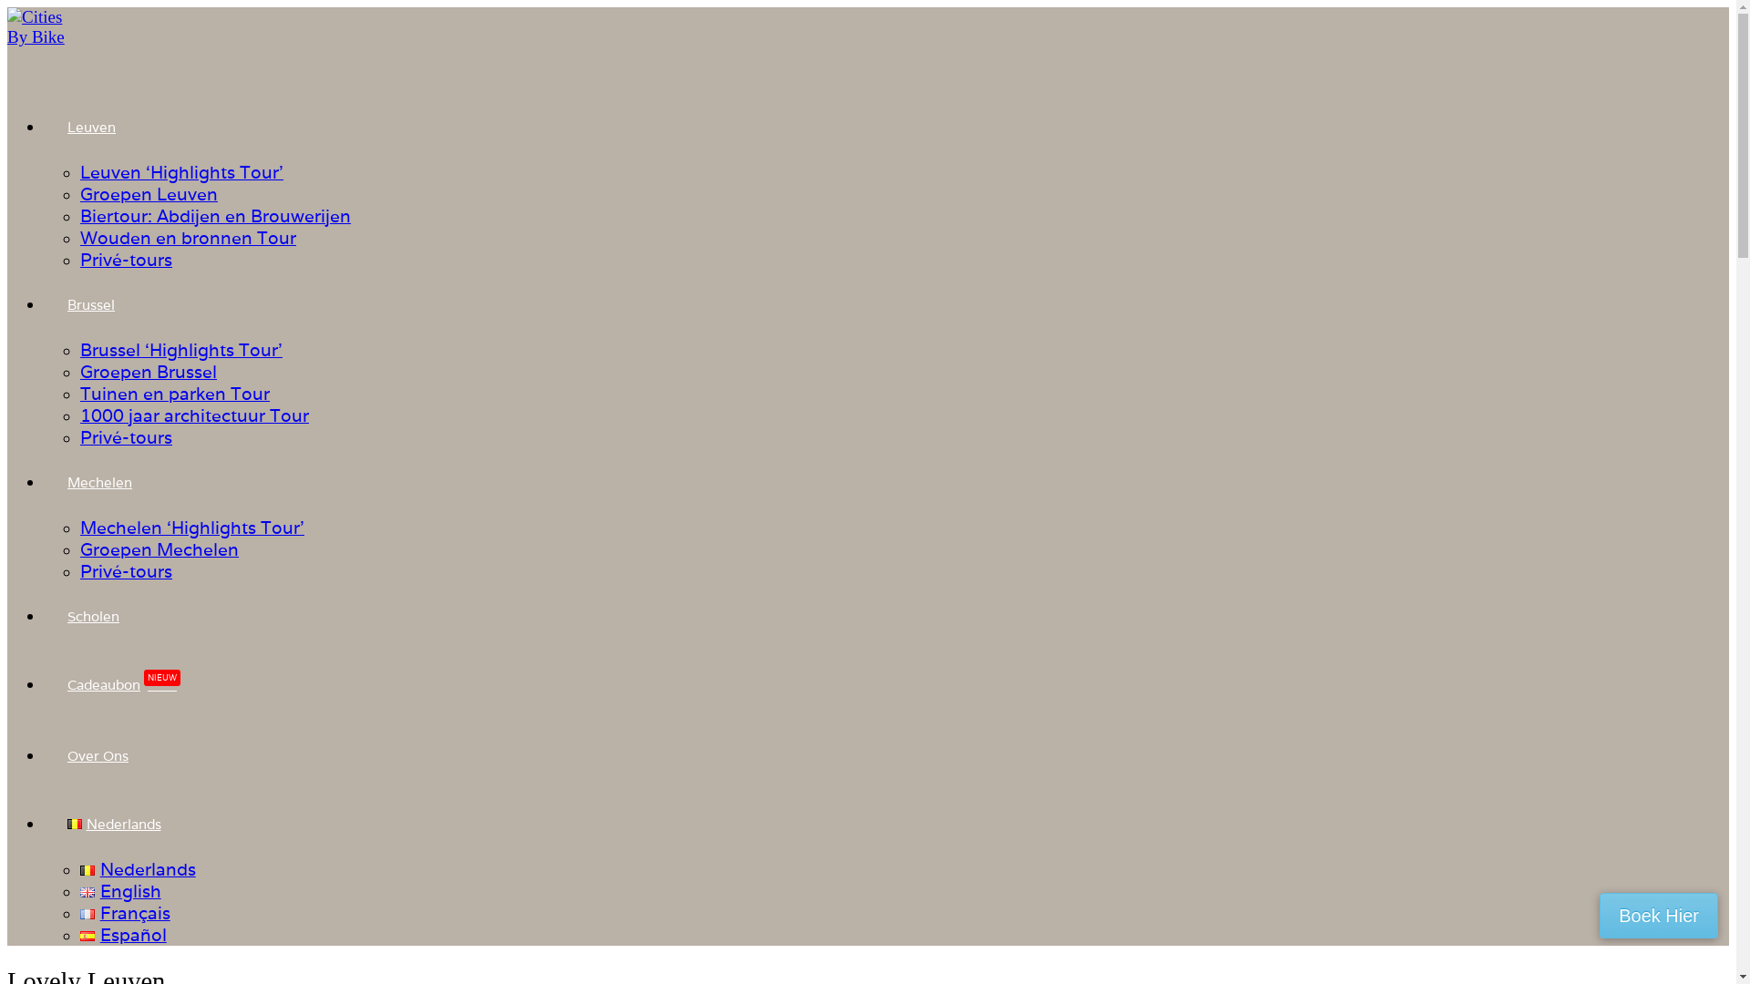 The width and height of the screenshot is (1750, 984). Describe the element at coordinates (149, 372) in the screenshot. I see `Groepen Brussel` at that location.